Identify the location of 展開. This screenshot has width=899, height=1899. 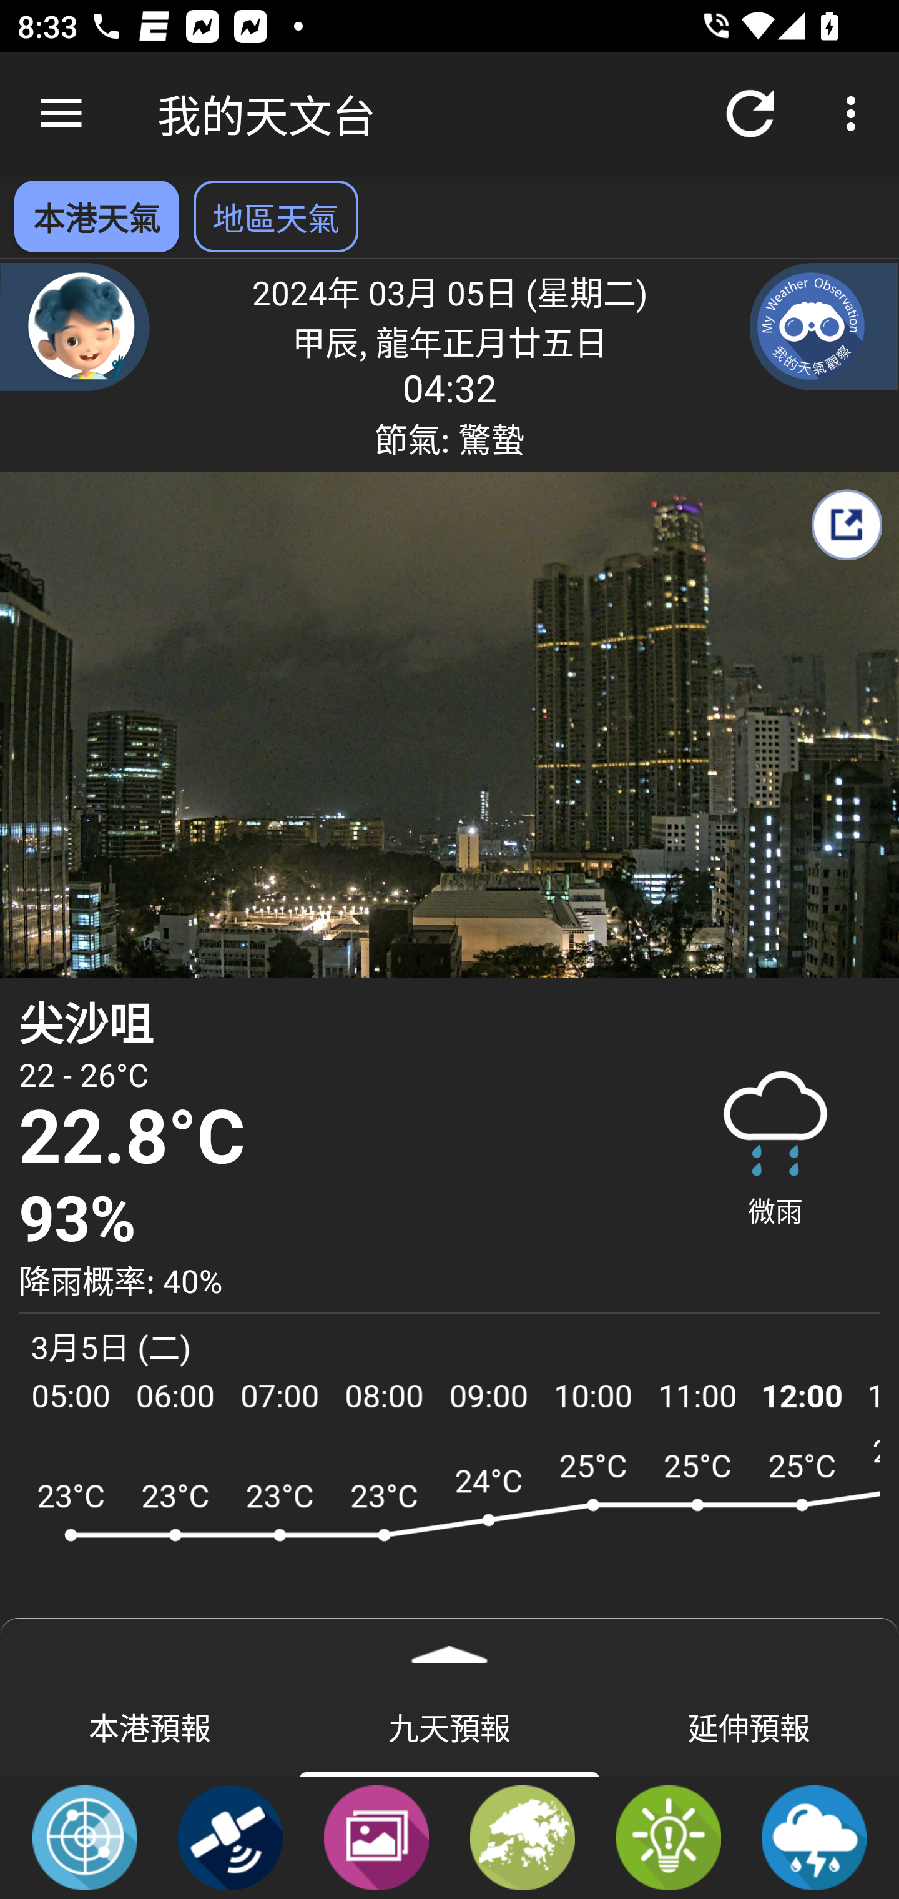
(449, 1647).